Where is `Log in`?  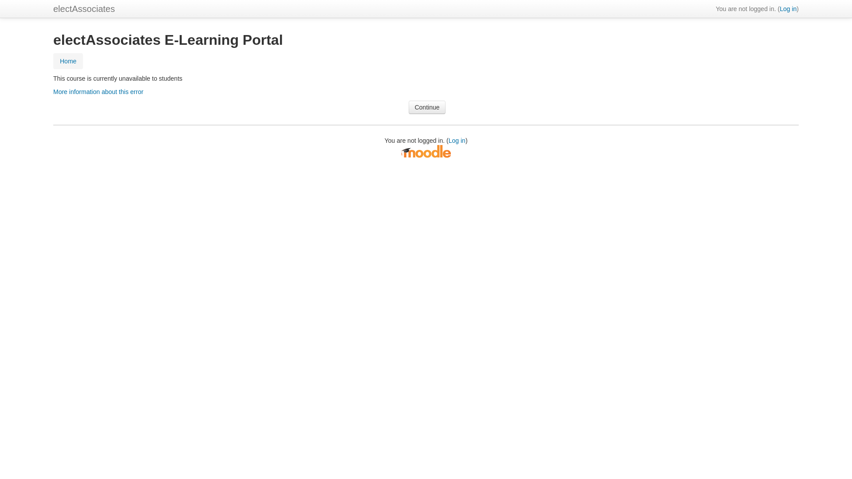 Log in is located at coordinates (788, 9).